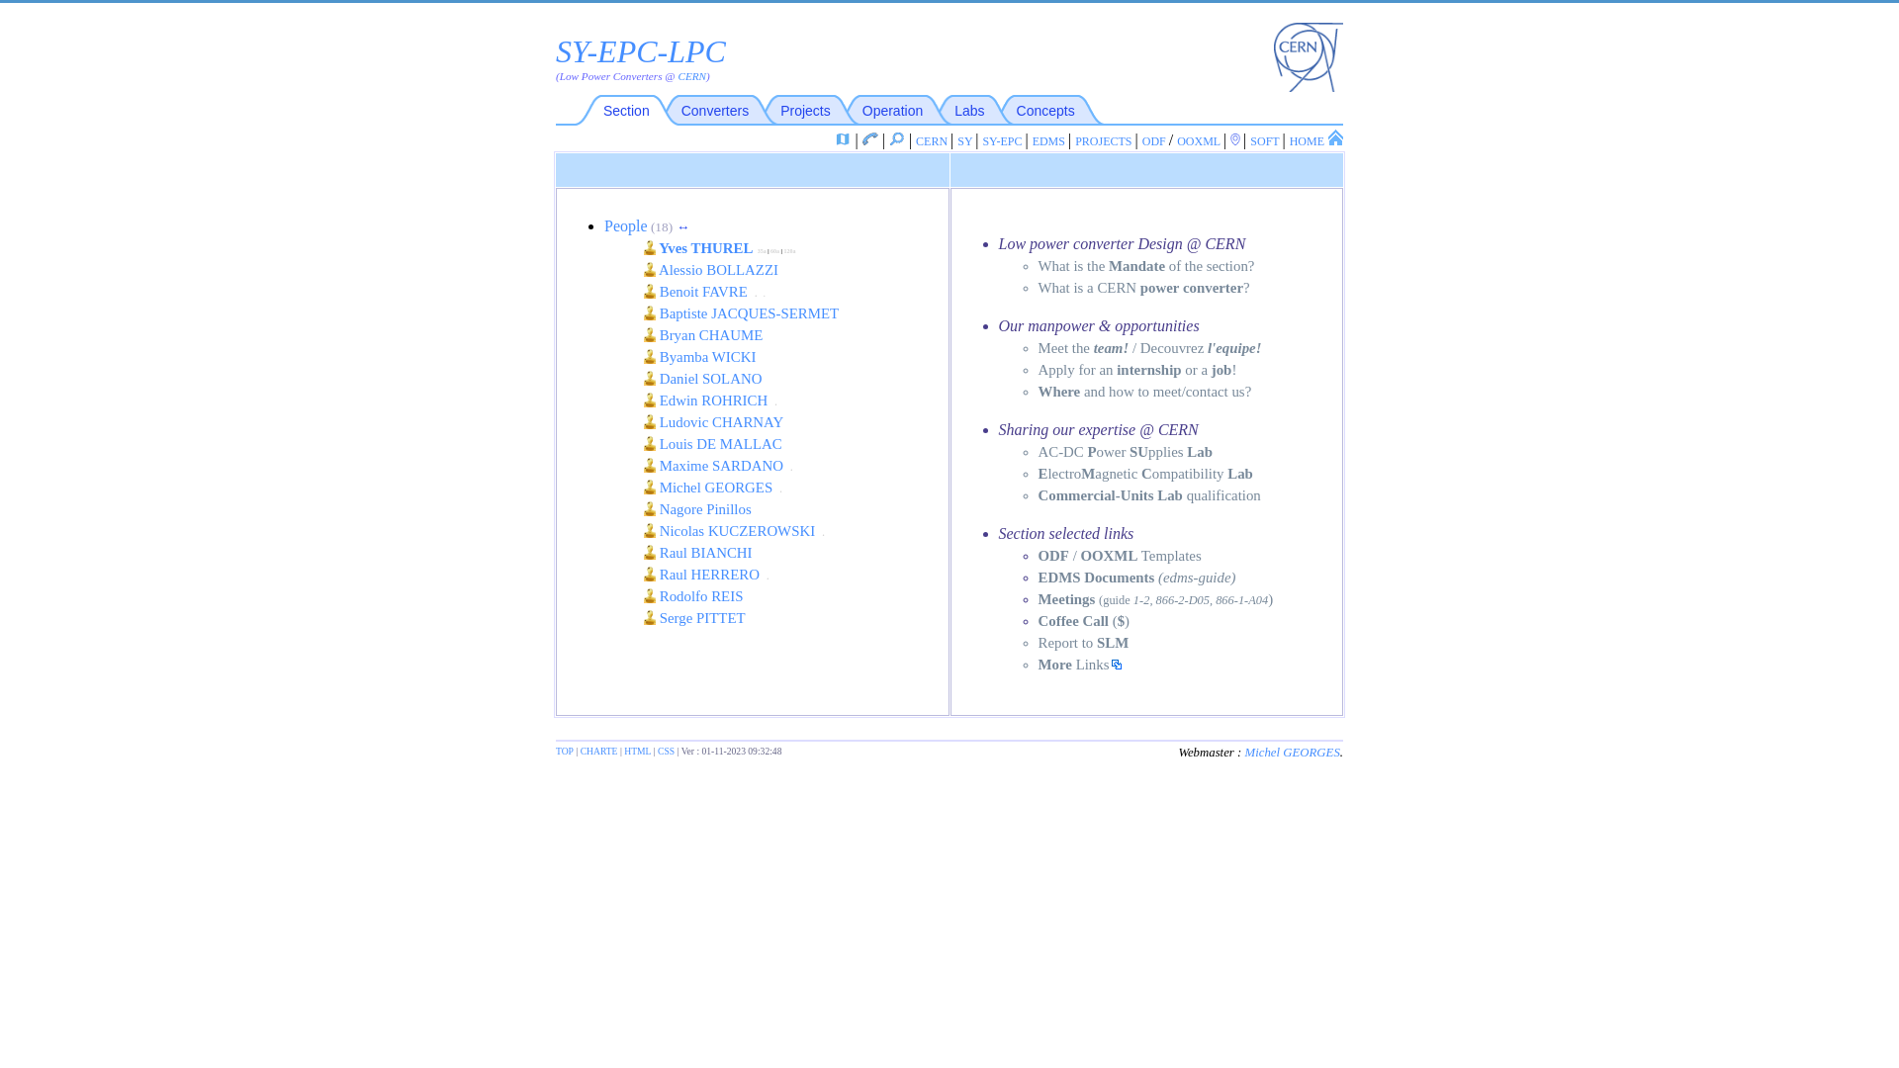 This screenshot has height=1068, width=1899. What do you see at coordinates (805, 111) in the screenshot?
I see `Projects` at bounding box center [805, 111].